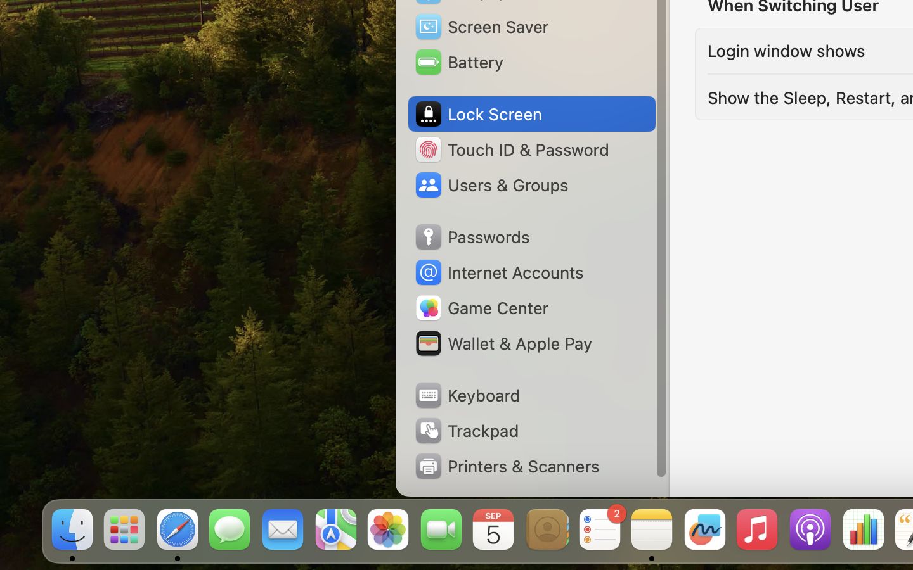  What do you see at coordinates (786, 51) in the screenshot?
I see `Login window shows` at bounding box center [786, 51].